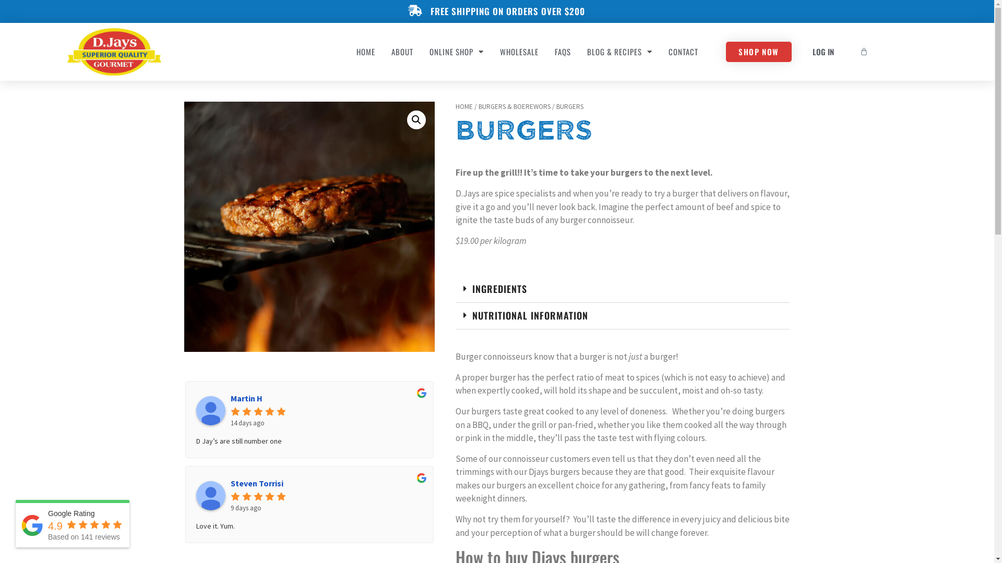 This screenshot has height=563, width=1002. What do you see at coordinates (530, 315) in the screenshot?
I see `NUTRITIONAL INFORMATION` at bounding box center [530, 315].